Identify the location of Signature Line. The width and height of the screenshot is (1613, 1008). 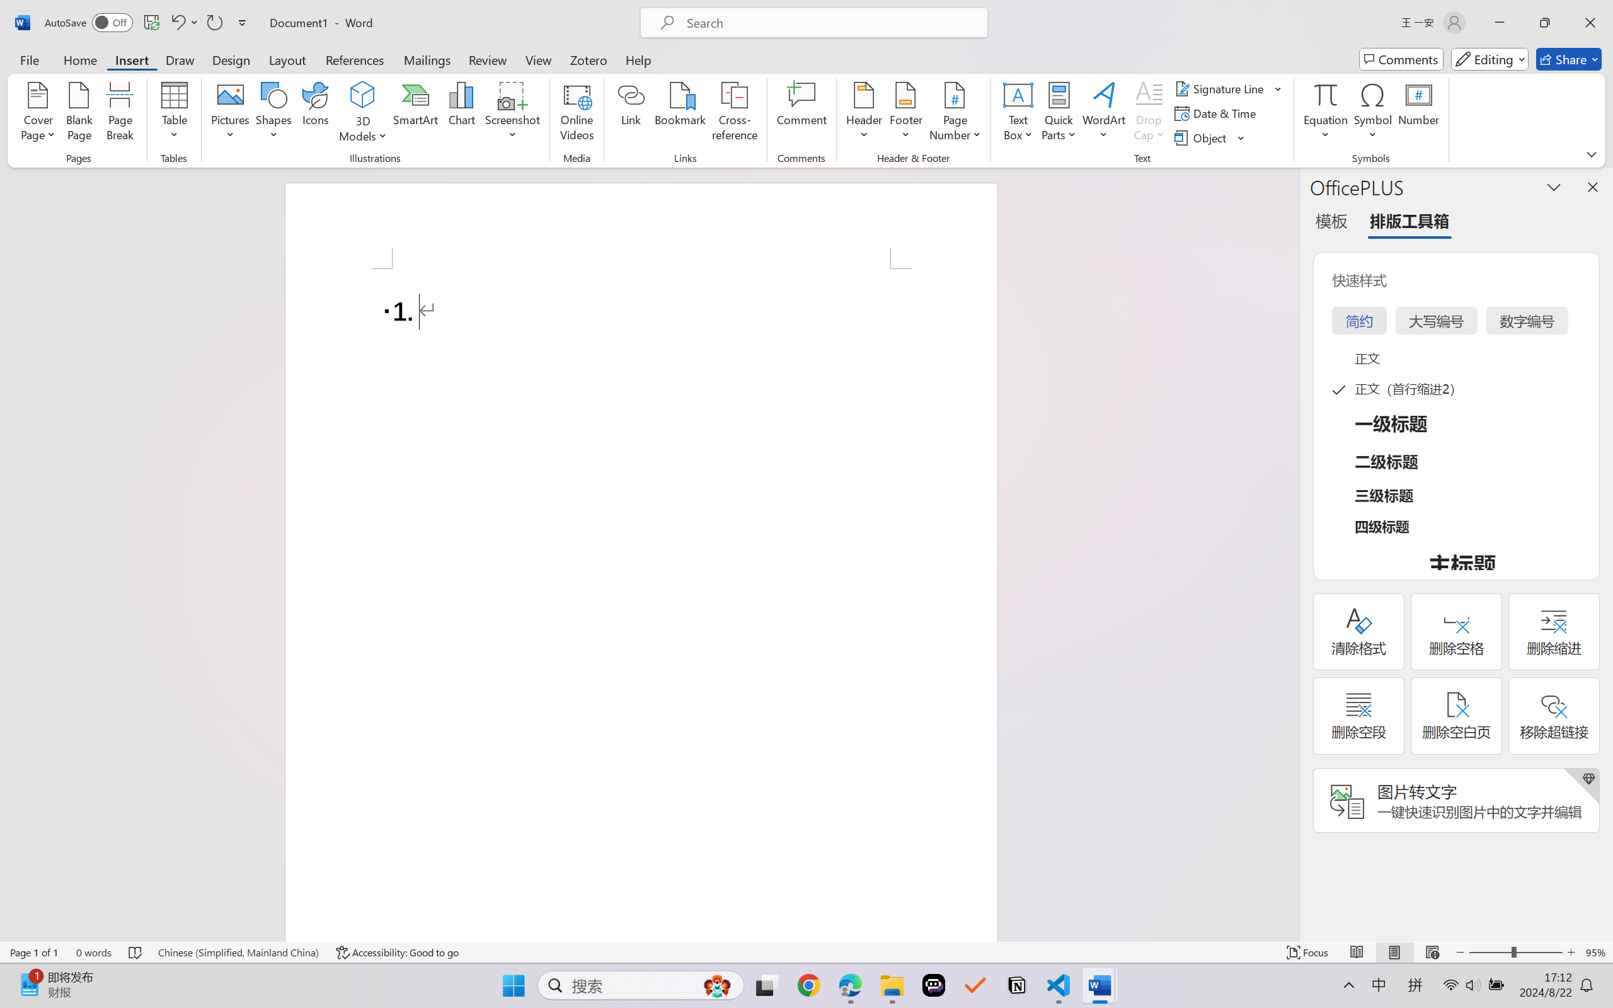
(1229, 88).